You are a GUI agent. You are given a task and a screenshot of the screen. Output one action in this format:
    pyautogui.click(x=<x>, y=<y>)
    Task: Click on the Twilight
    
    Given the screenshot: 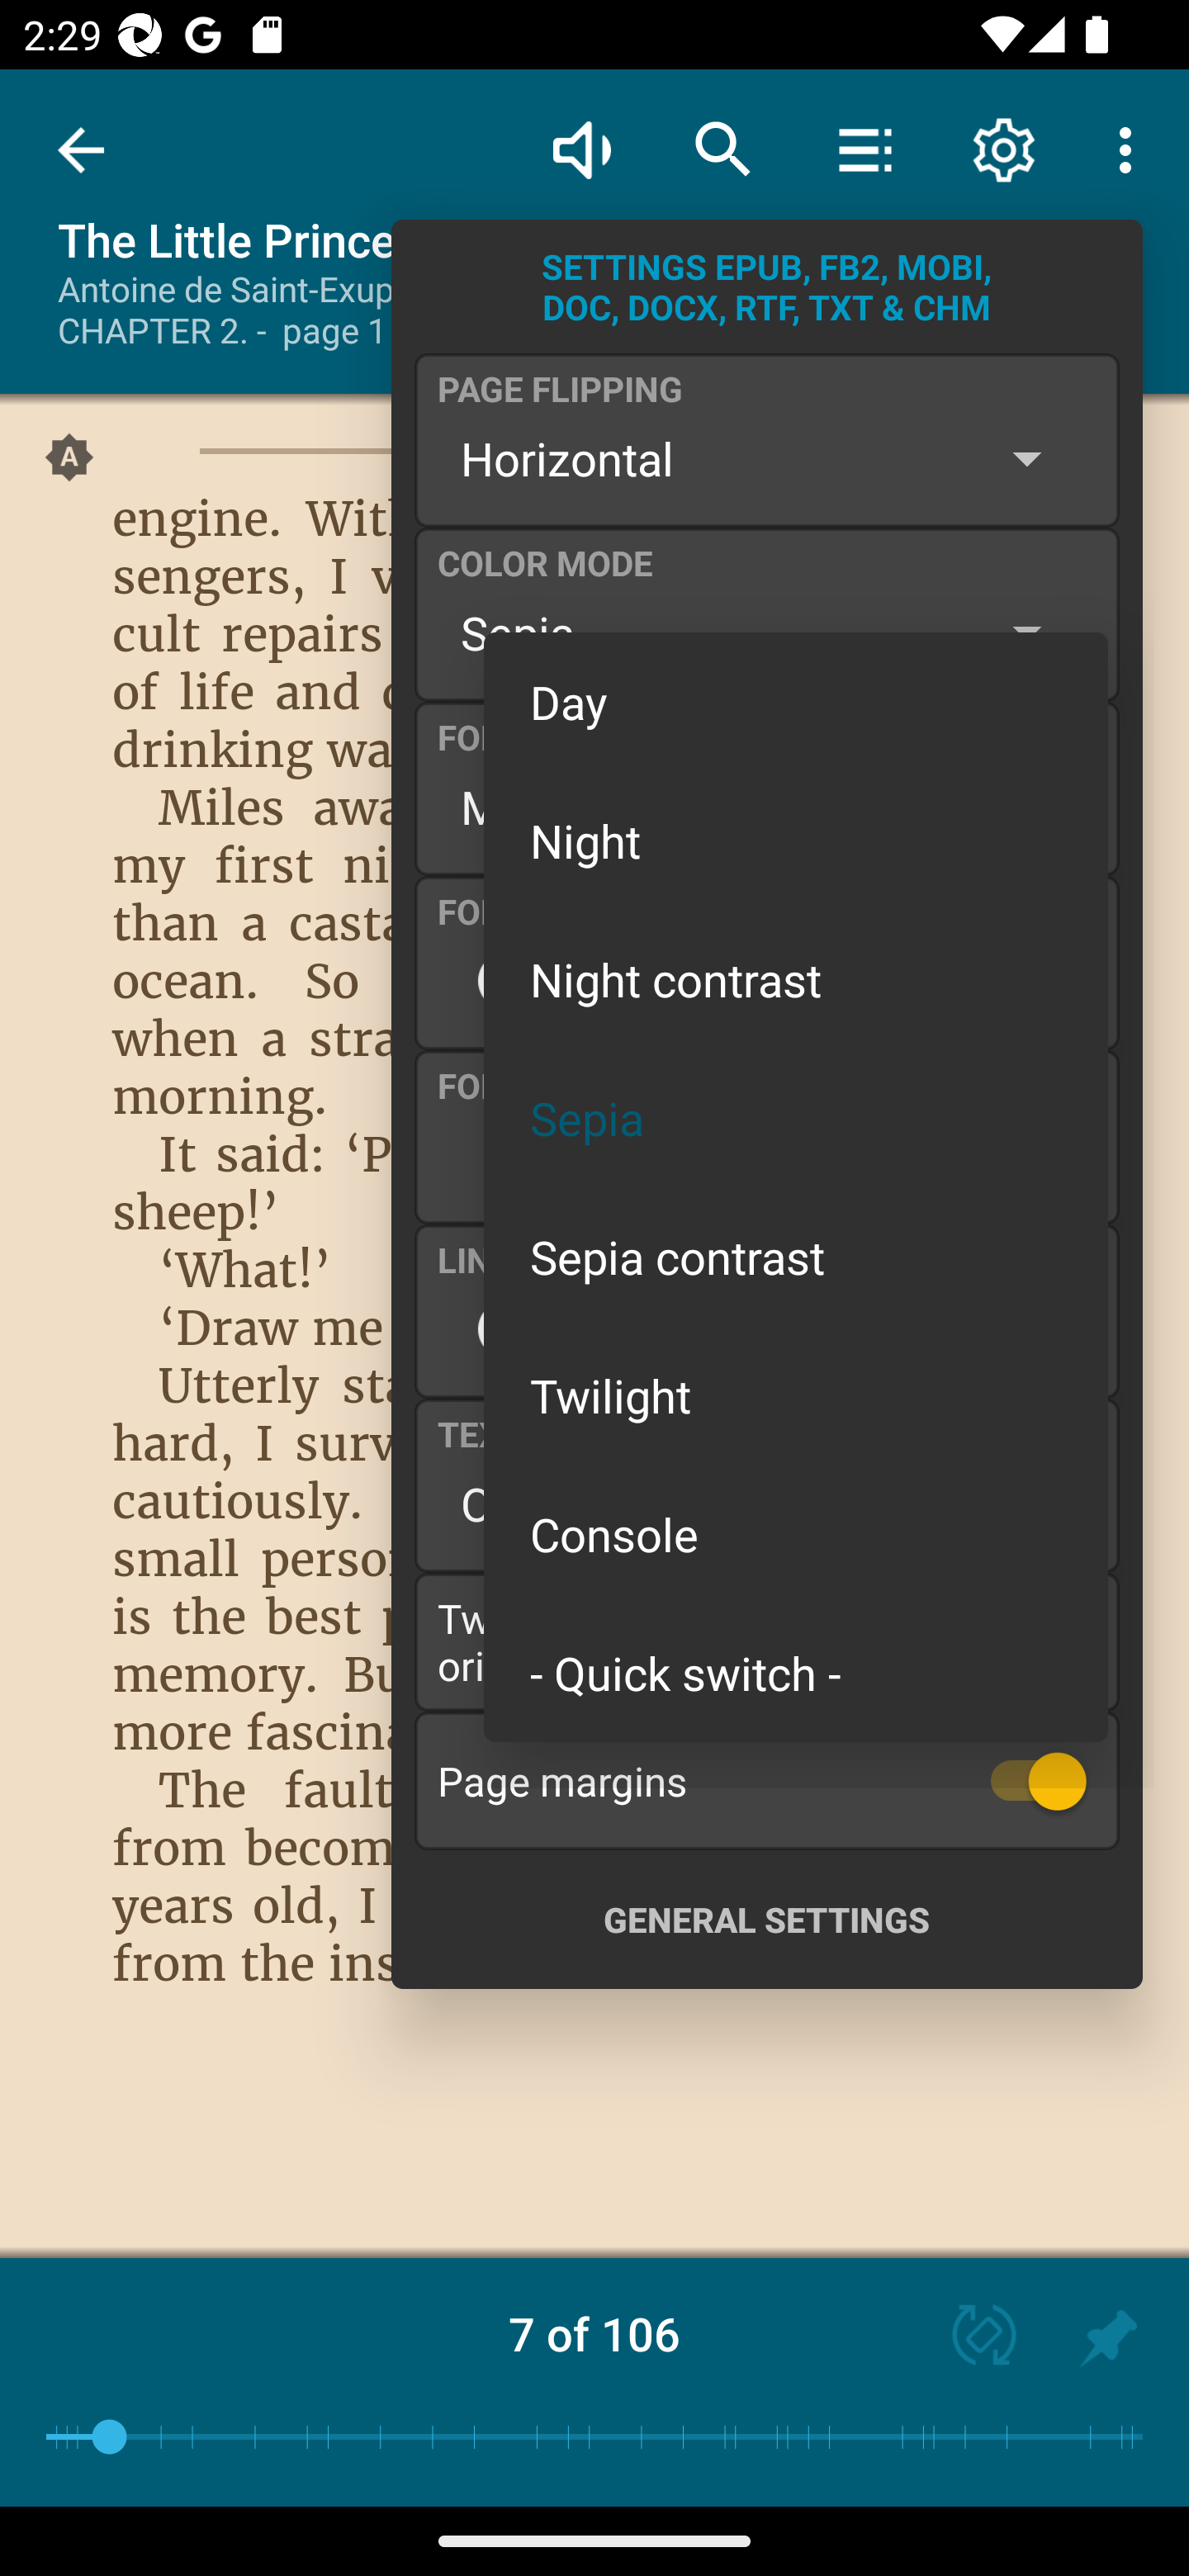 What is the action you would take?
    pyautogui.click(x=796, y=1395)
    